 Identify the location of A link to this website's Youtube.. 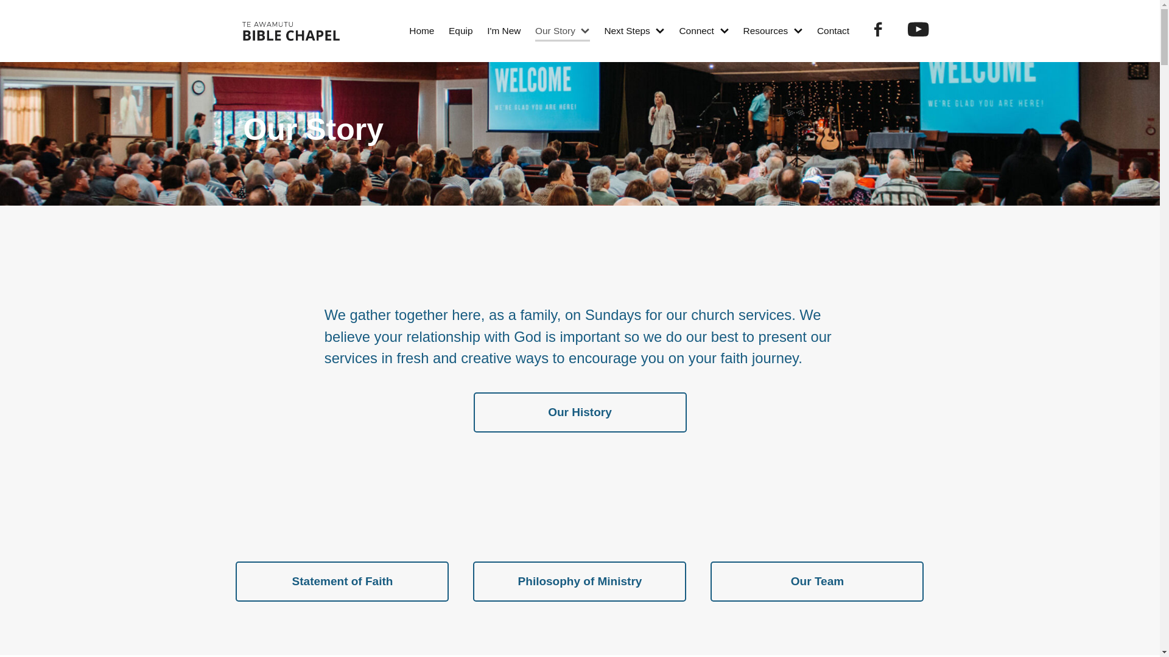
(918, 29).